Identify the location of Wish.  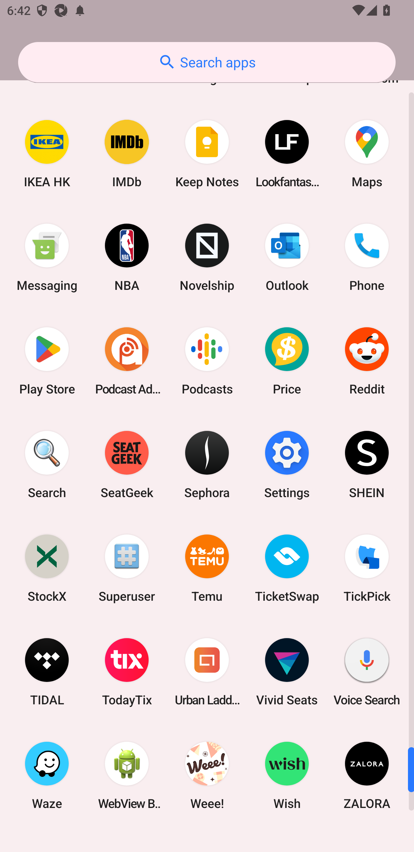
(287, 775).